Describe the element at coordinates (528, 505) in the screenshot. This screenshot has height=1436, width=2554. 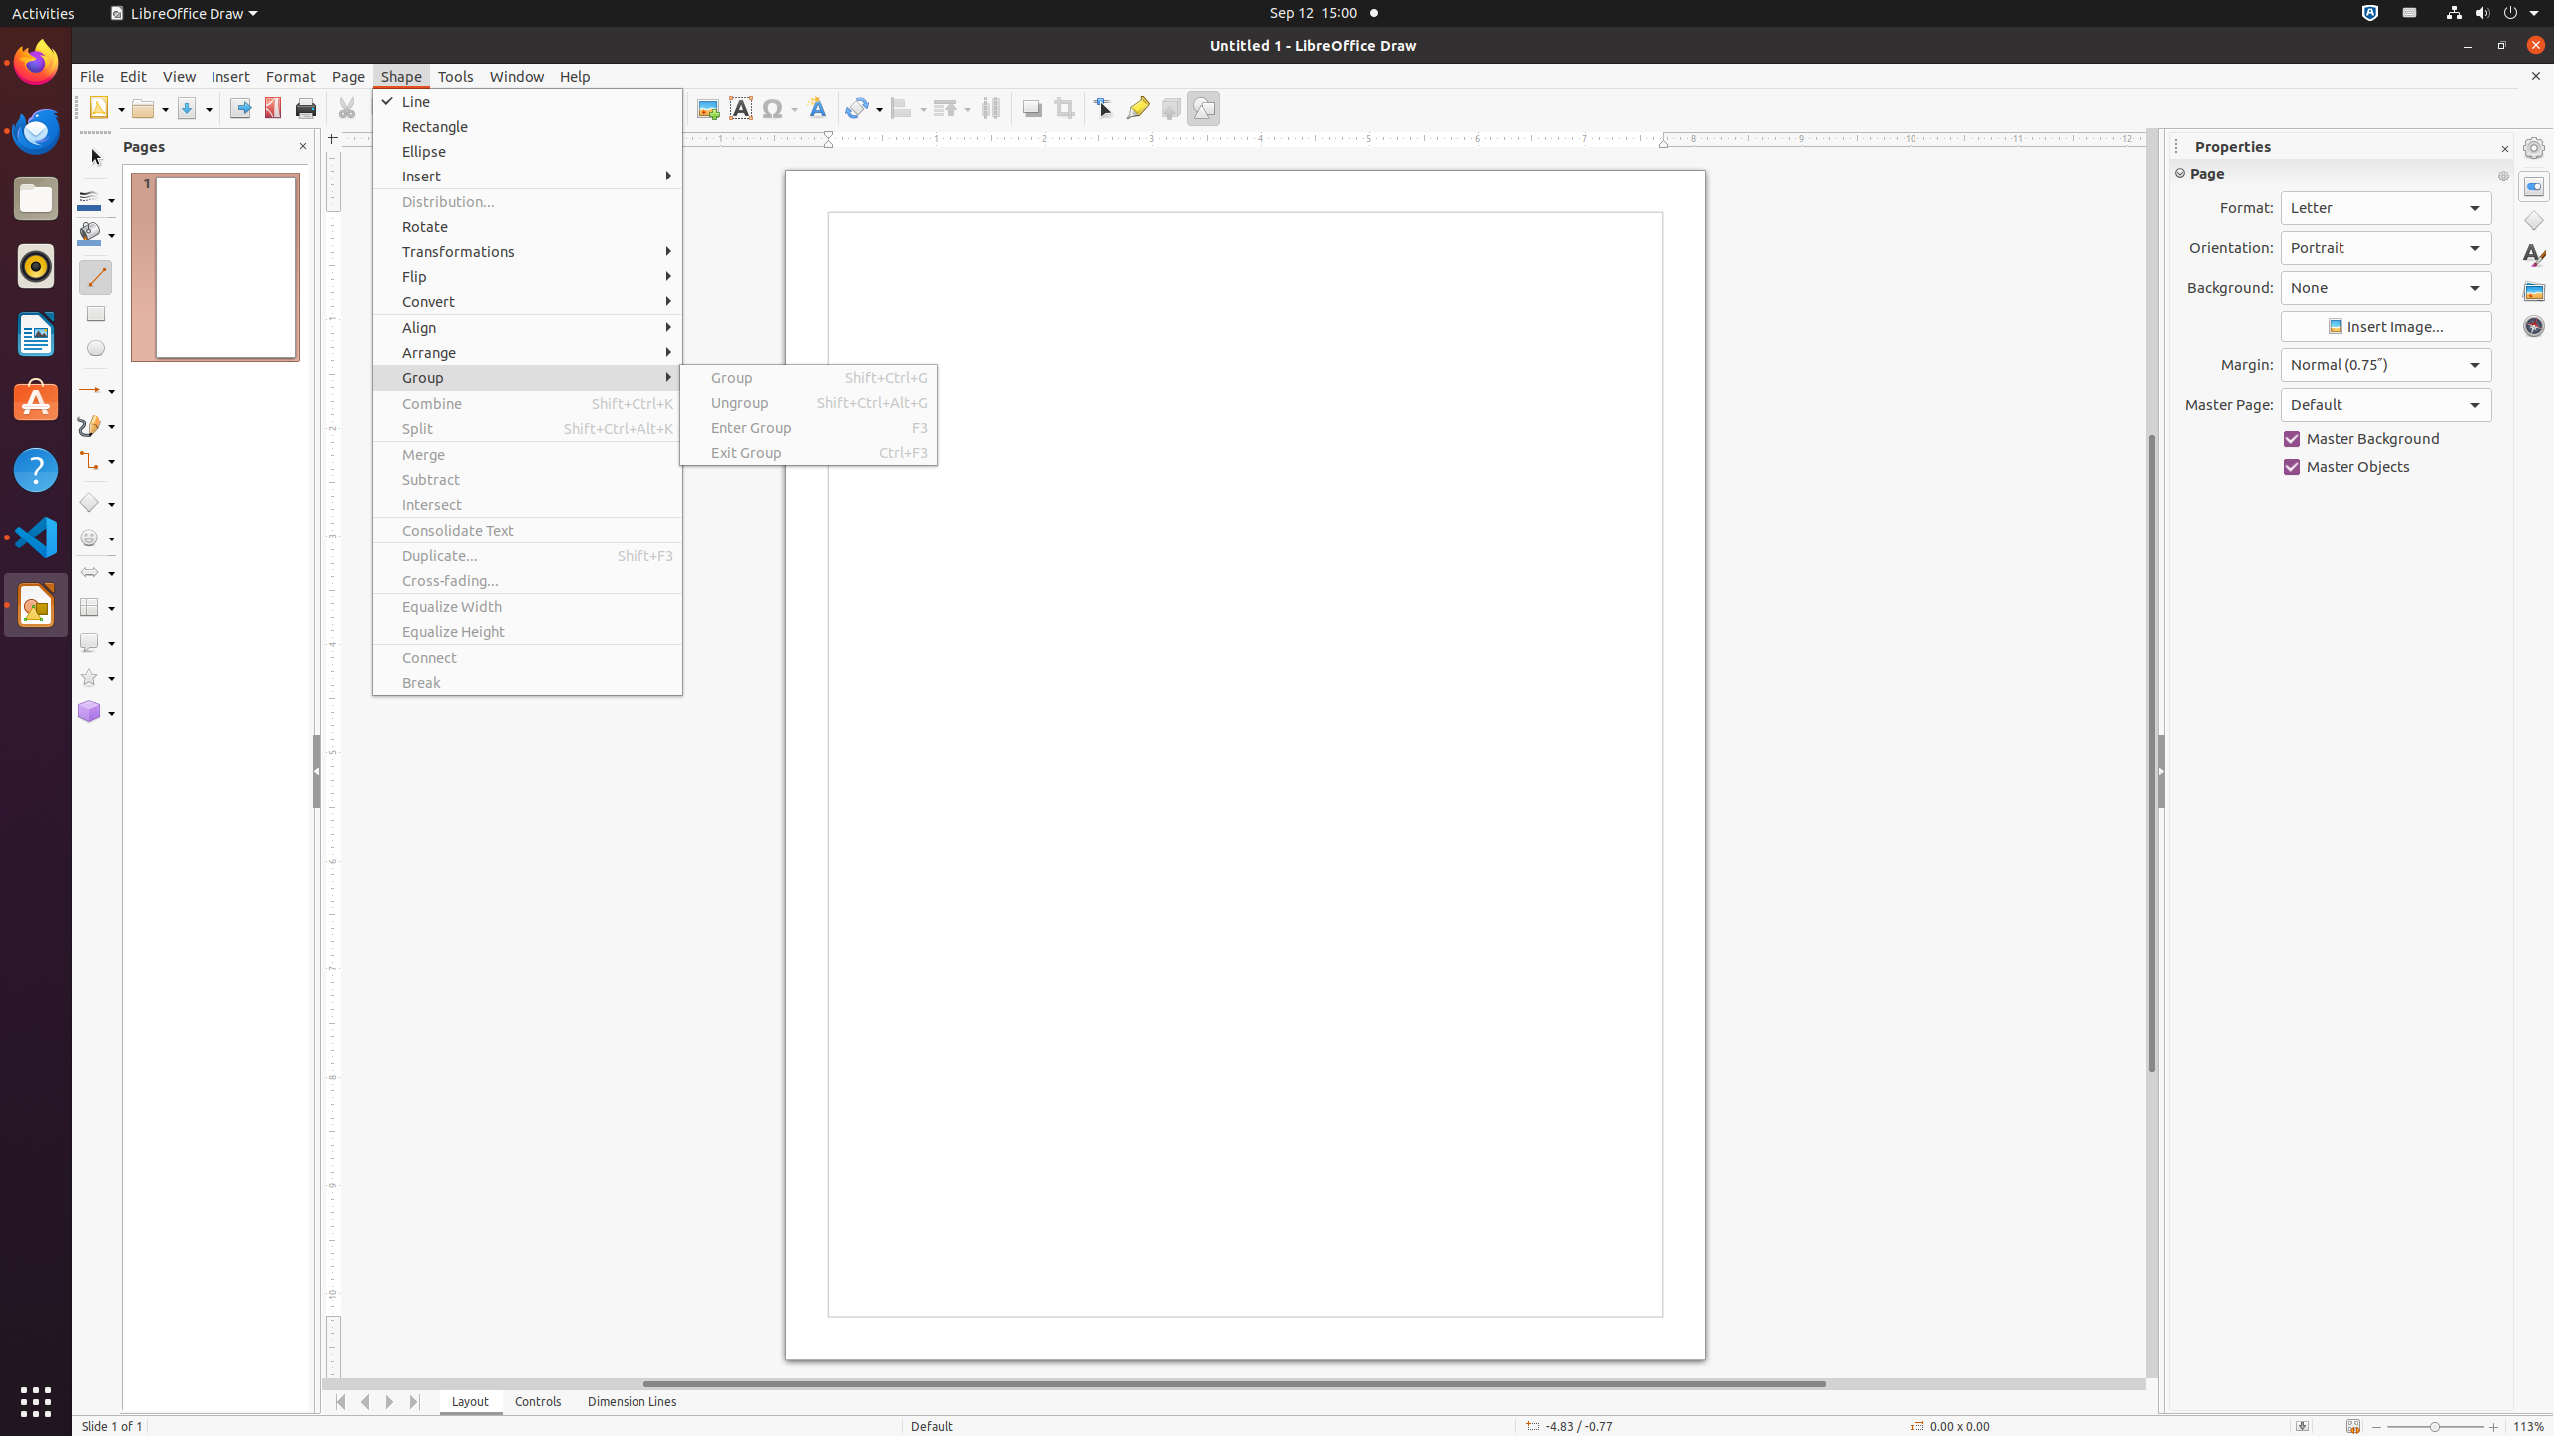
I see `Intersect` at that location.